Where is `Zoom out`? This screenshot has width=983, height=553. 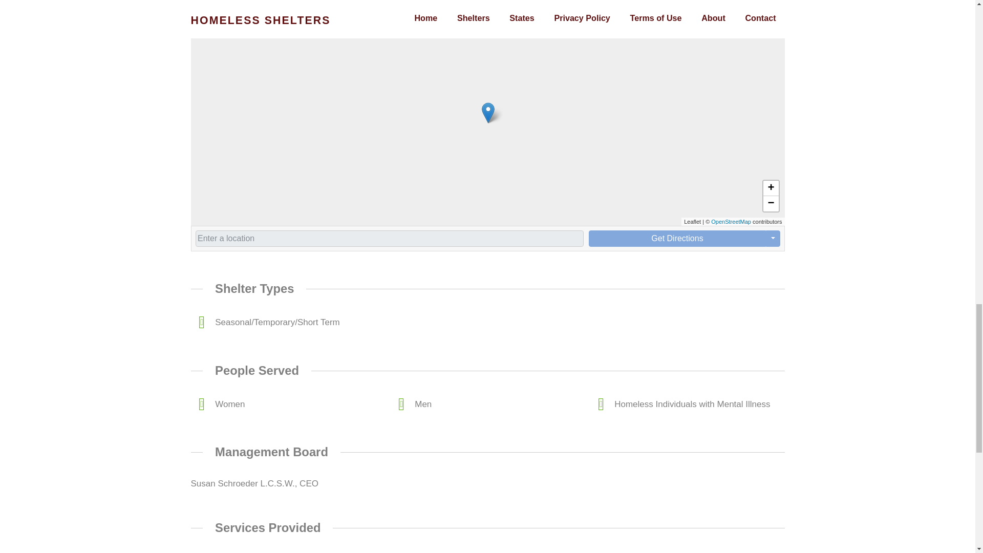 Zoom out is located at coordinates (770, 204).